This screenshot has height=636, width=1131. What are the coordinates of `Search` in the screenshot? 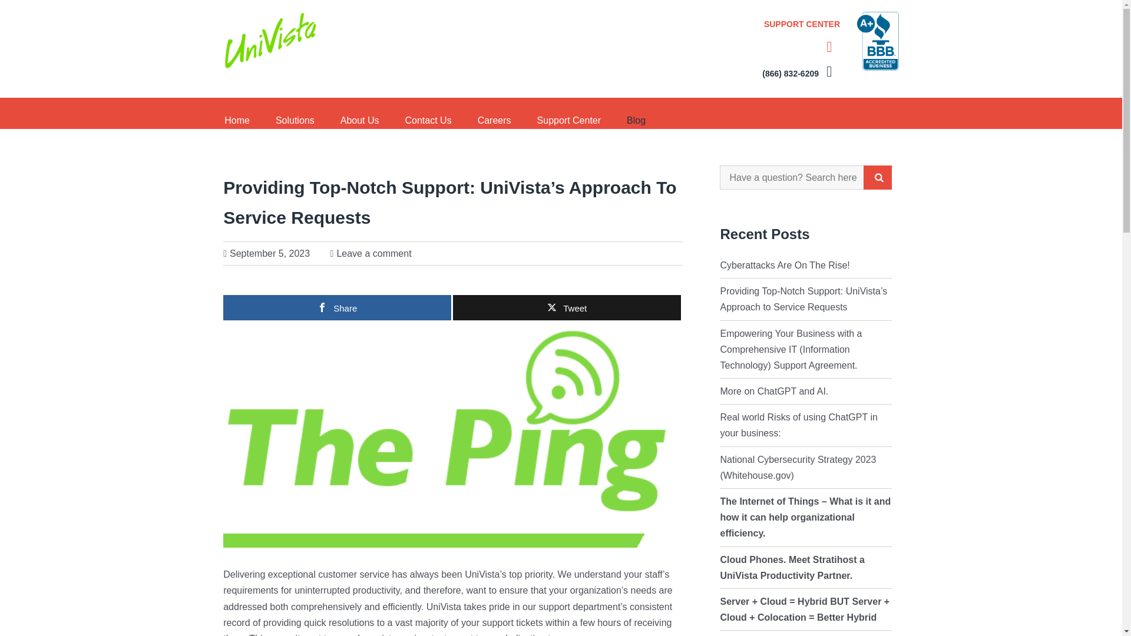 It's located at (878, 177).